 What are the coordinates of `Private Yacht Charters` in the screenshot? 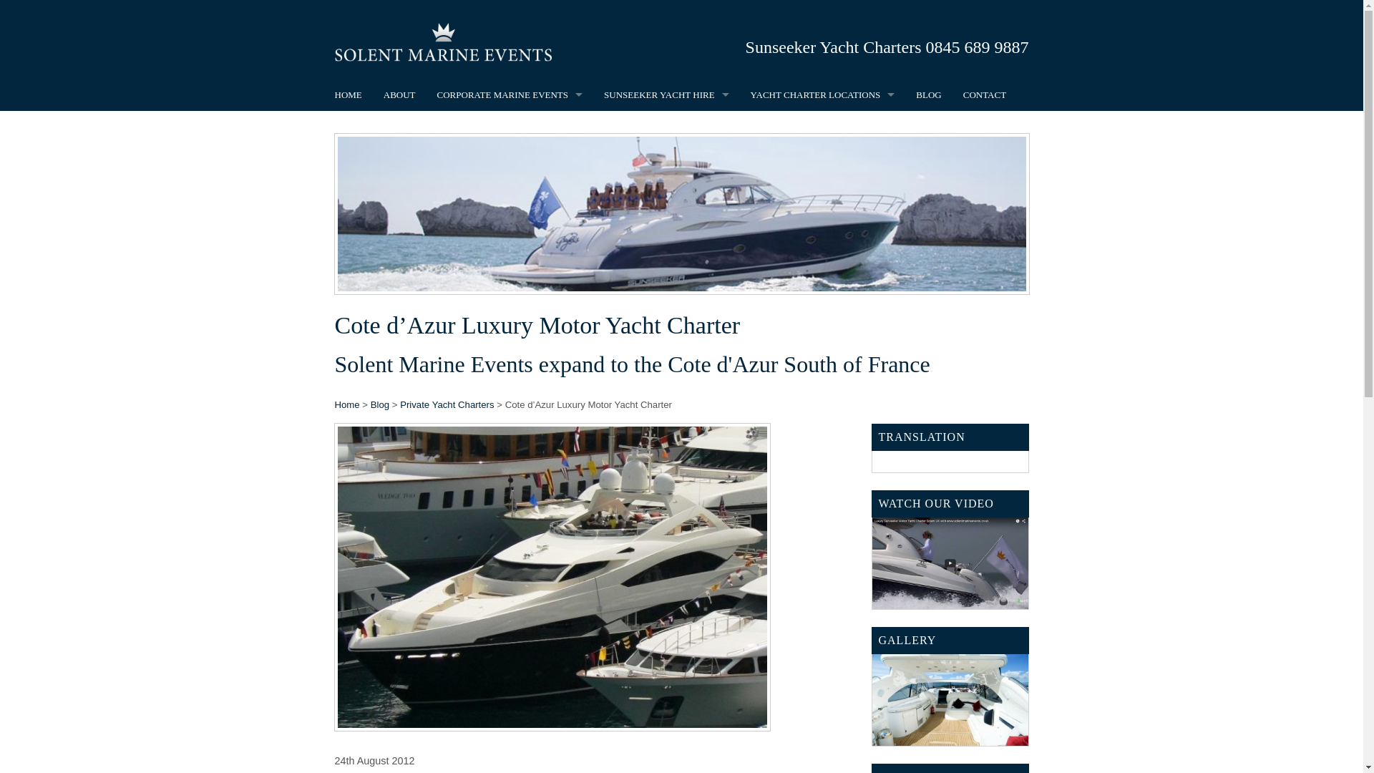 It's located at (447, 405).